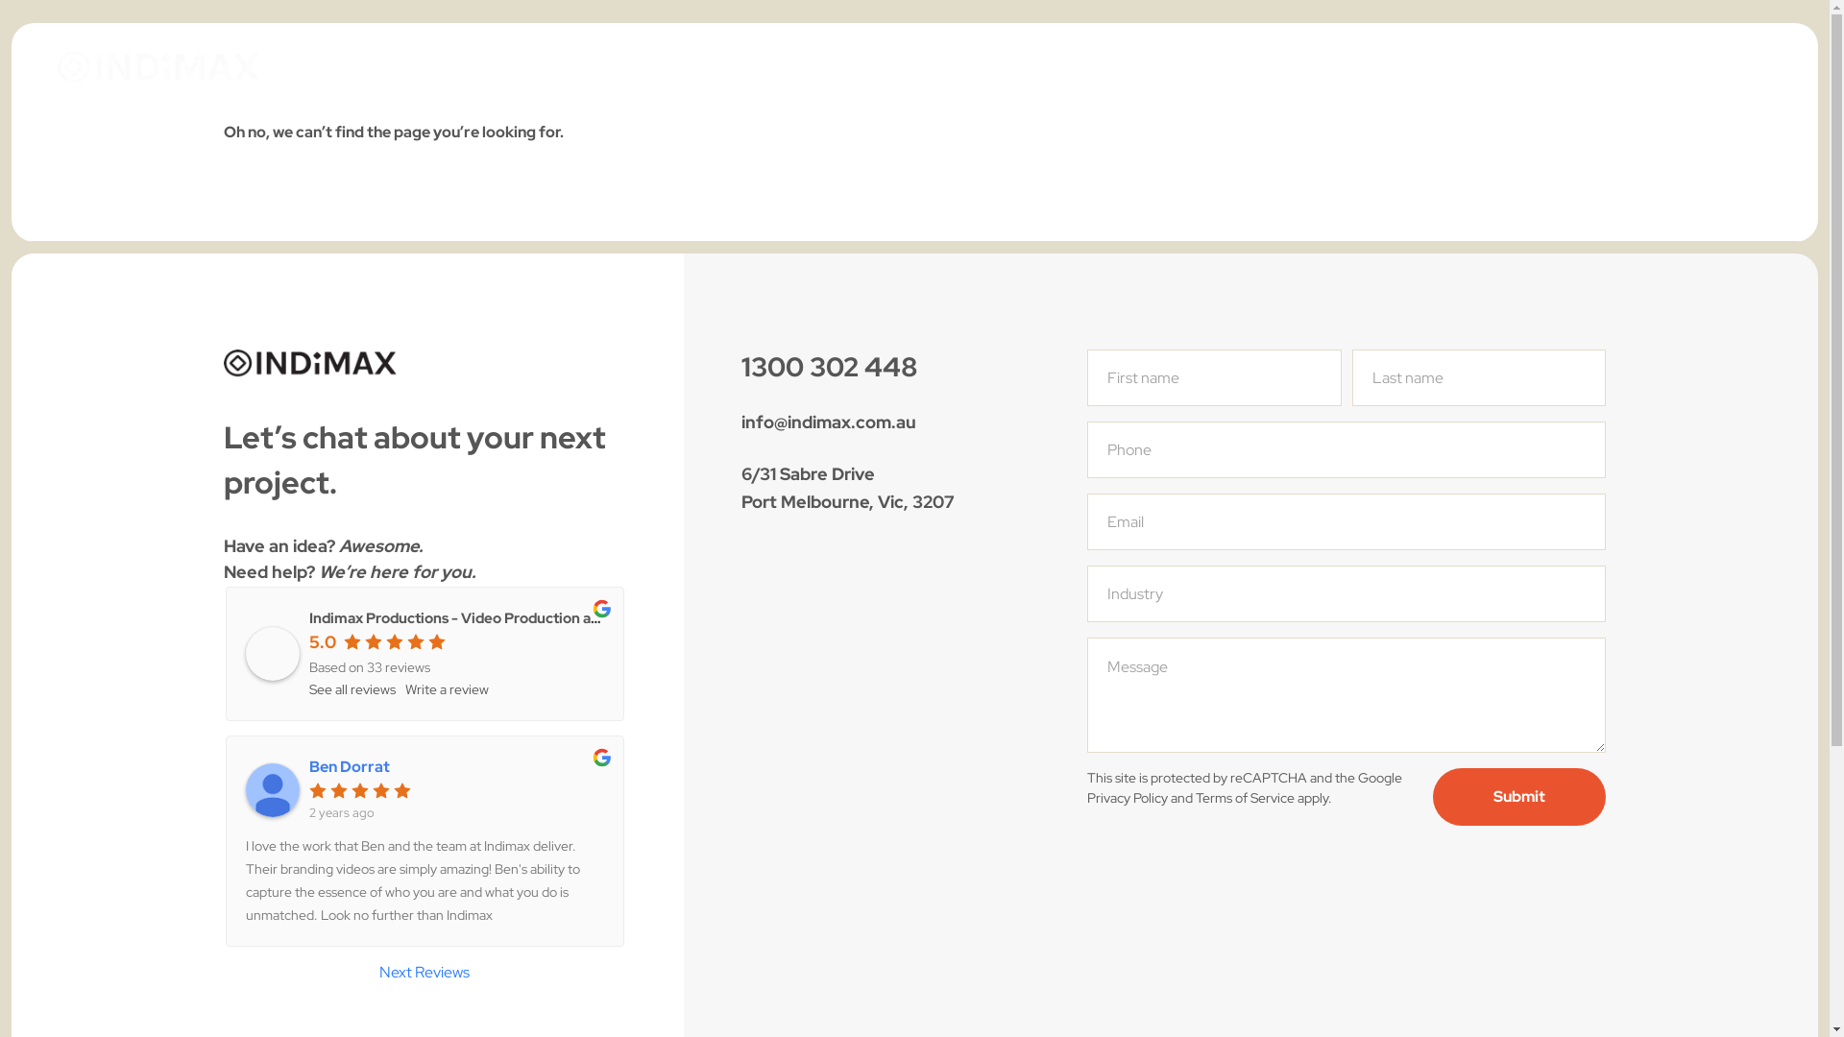  Describe the element at coordinates (519, 618) in the screenshot. I see `Indimax Productions - Video Production and Animation Studio` at that location.